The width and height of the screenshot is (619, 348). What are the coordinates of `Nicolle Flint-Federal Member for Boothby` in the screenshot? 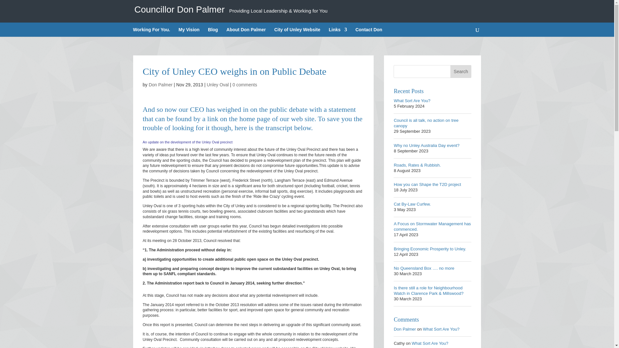 It's located at (338, 32).